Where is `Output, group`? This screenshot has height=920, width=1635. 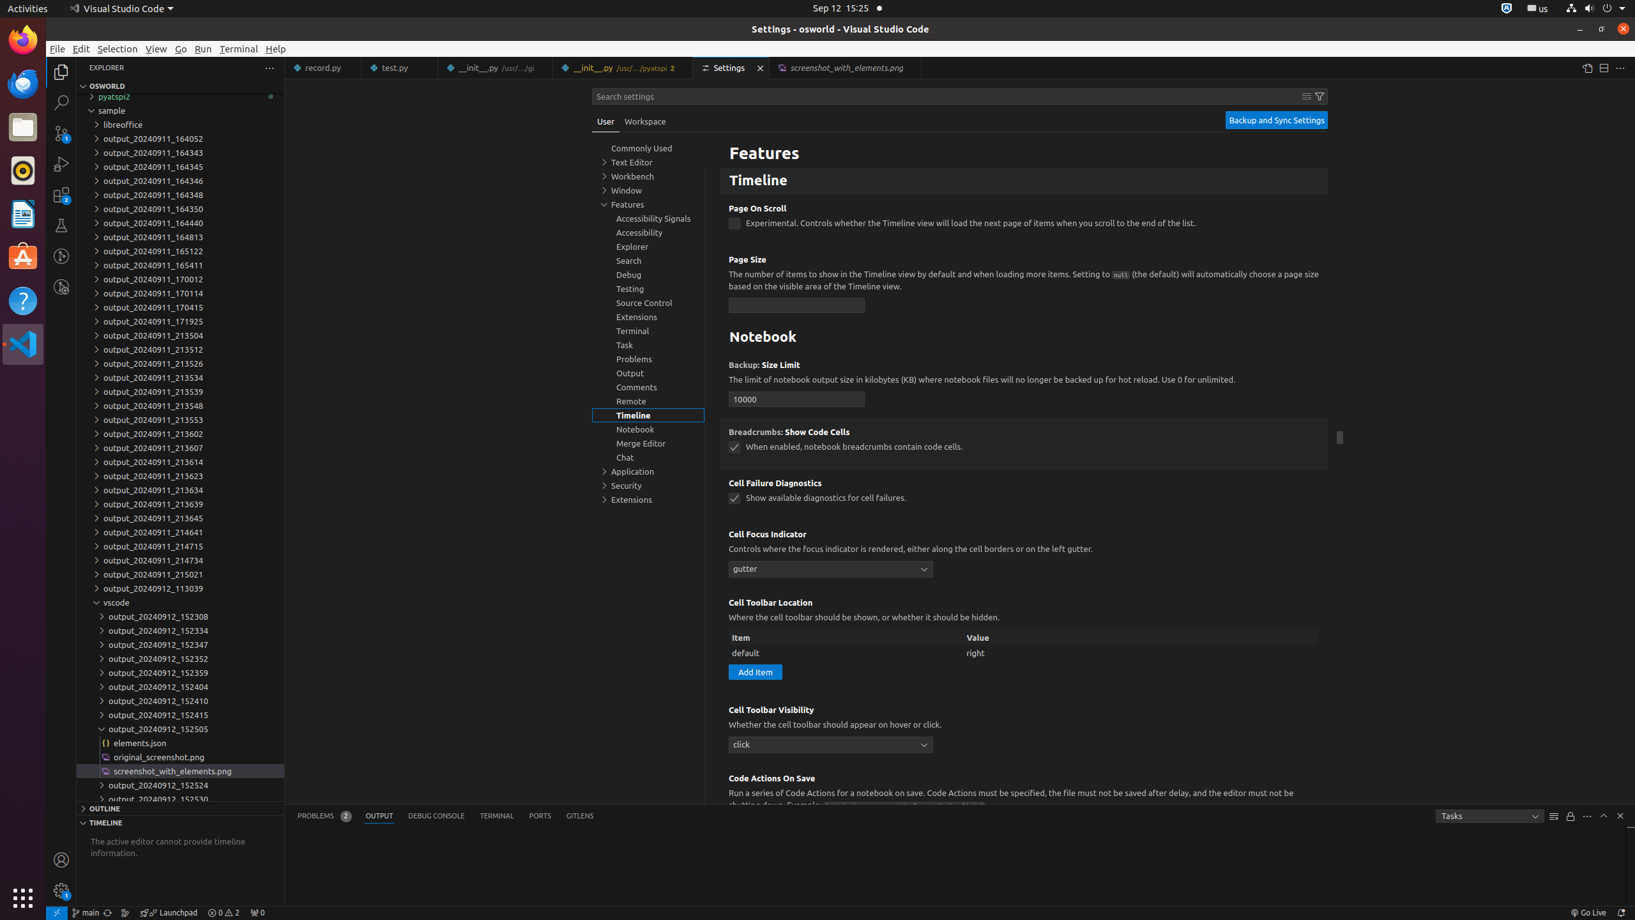
Output, group is located at coordinates (648, 373).